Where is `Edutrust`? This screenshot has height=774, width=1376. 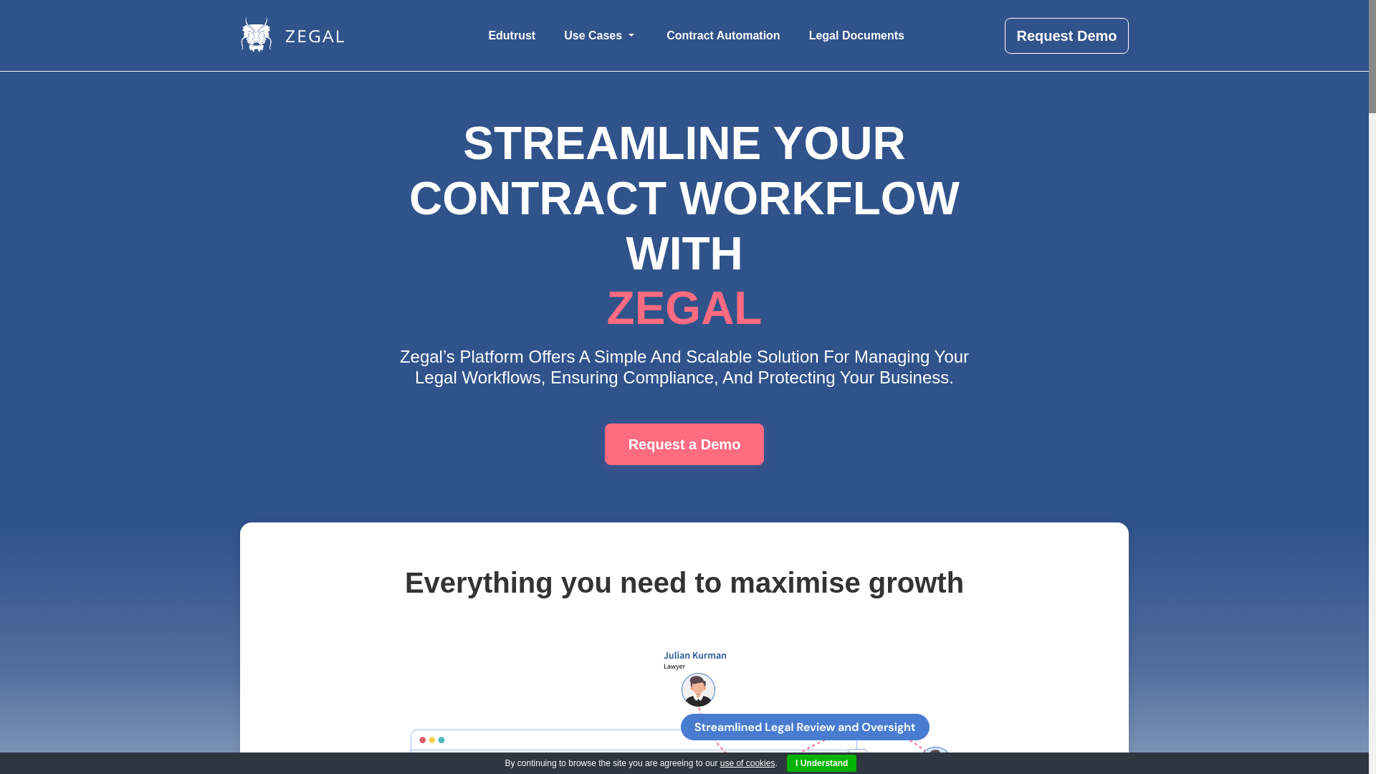 Edutrust is located at coordinates (511, 35).